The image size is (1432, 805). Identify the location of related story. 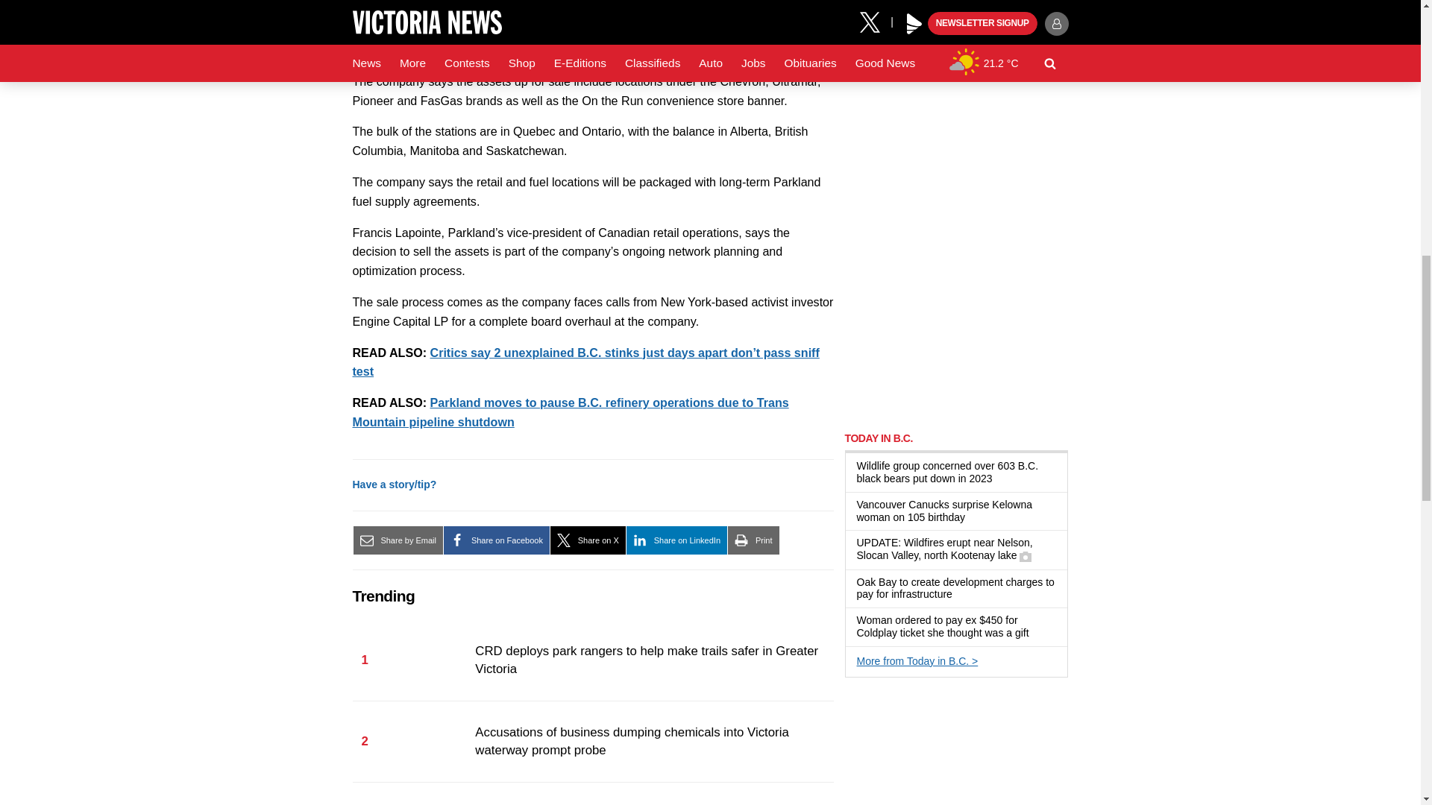
(570, 411).